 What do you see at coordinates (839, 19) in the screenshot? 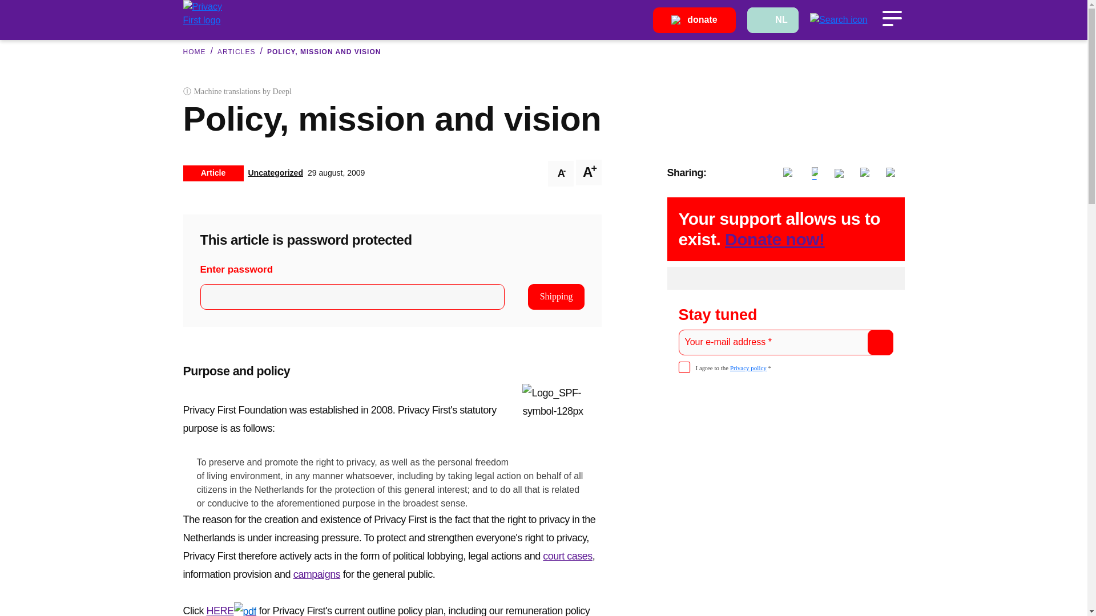
I see `Search` at bounding box center [839, 19].